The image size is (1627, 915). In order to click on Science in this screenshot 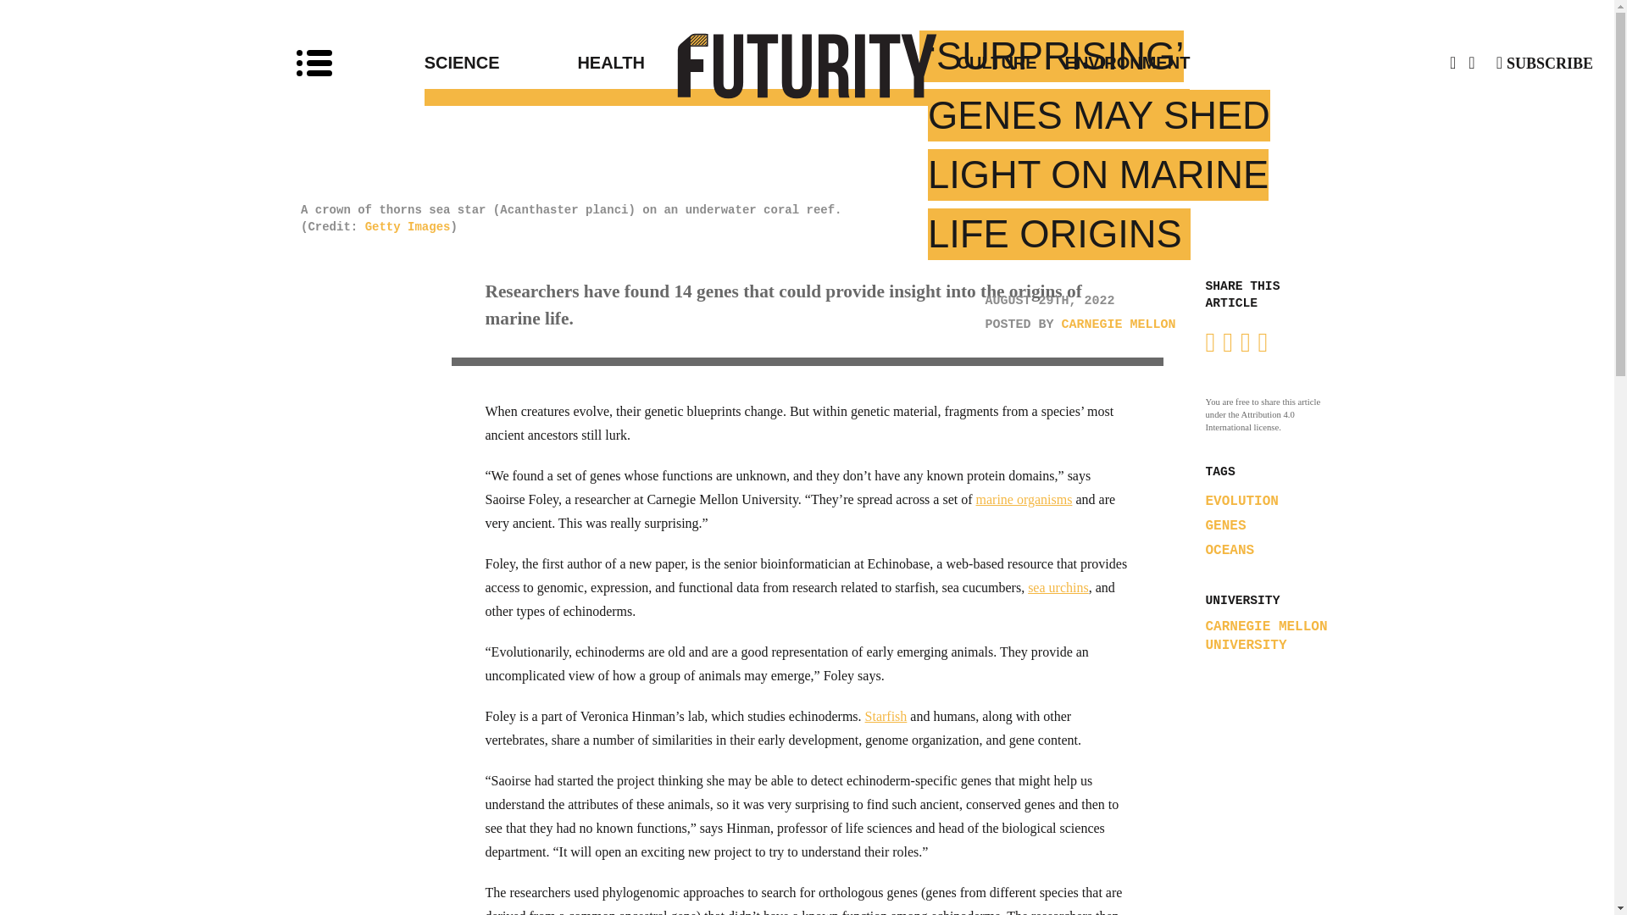, I will do `click(501, 63)`.